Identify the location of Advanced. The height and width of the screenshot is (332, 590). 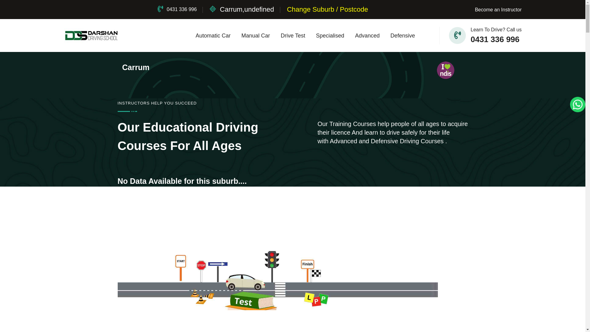
(367, 36).